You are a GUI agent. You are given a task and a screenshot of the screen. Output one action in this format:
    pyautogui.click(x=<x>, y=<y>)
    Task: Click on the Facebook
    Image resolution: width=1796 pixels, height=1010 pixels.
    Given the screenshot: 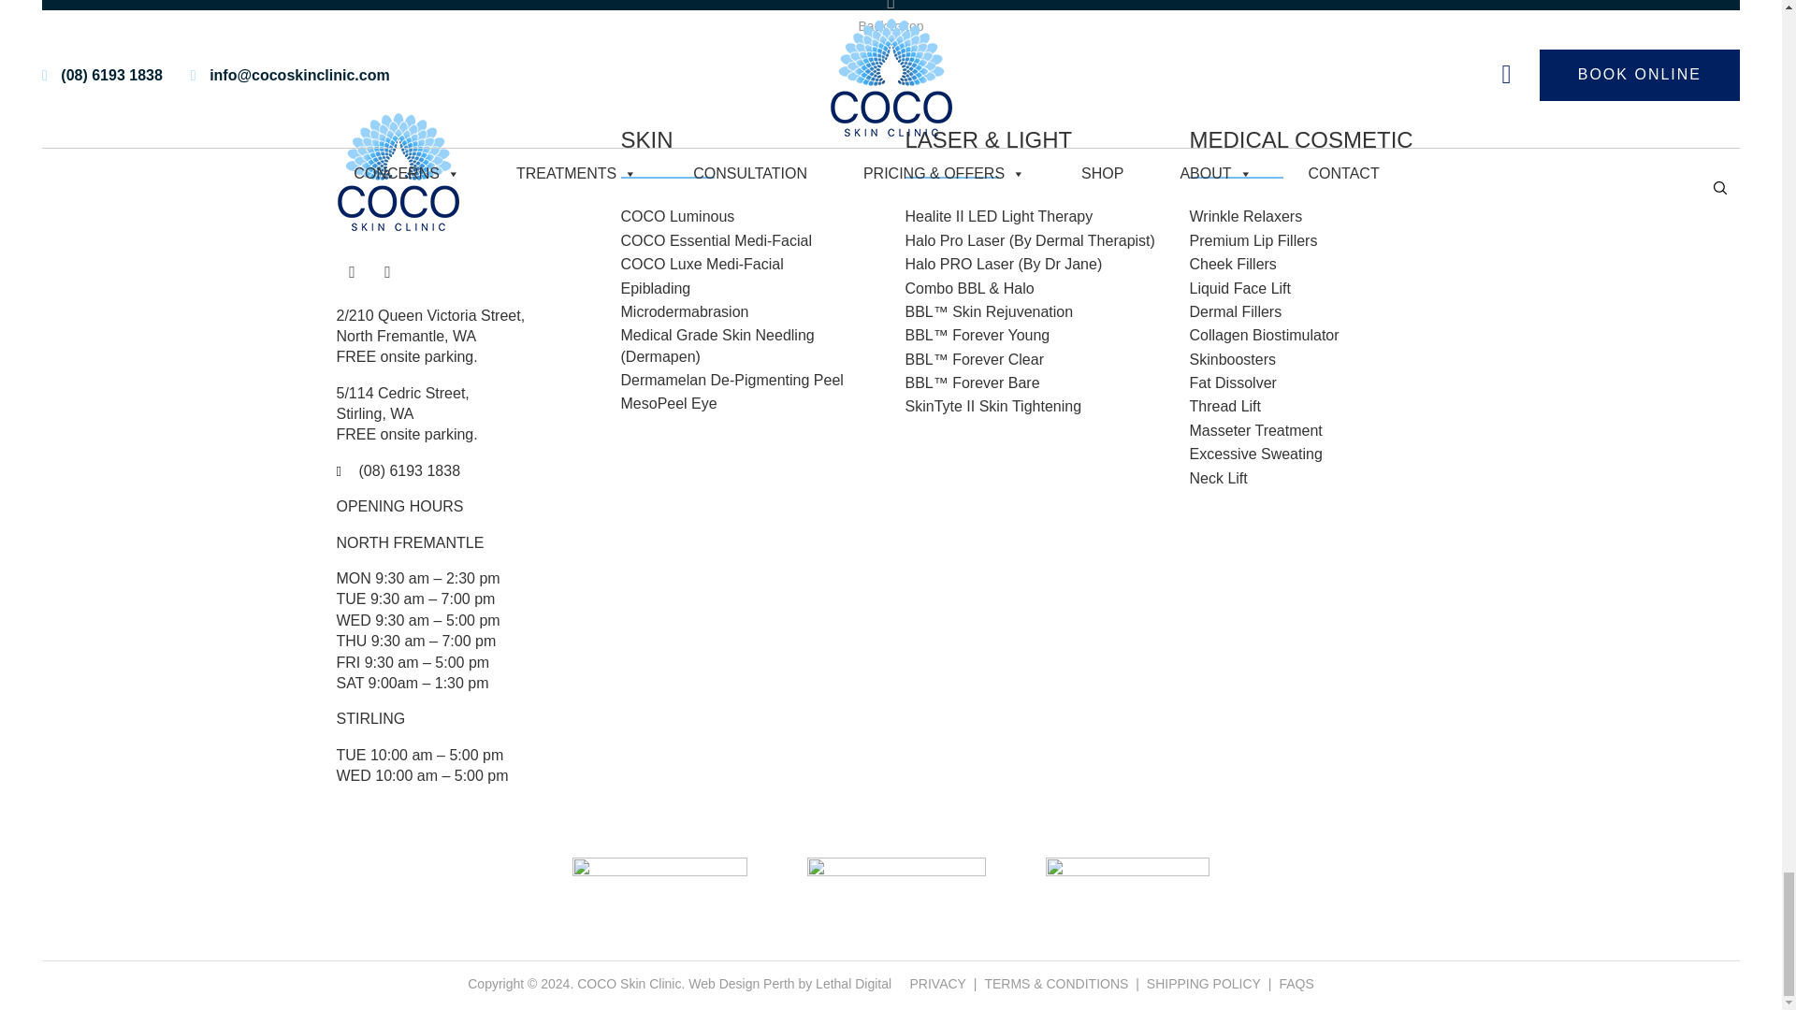 What is the action you would take?
    pyautogui.click(x=352, y=271)
    